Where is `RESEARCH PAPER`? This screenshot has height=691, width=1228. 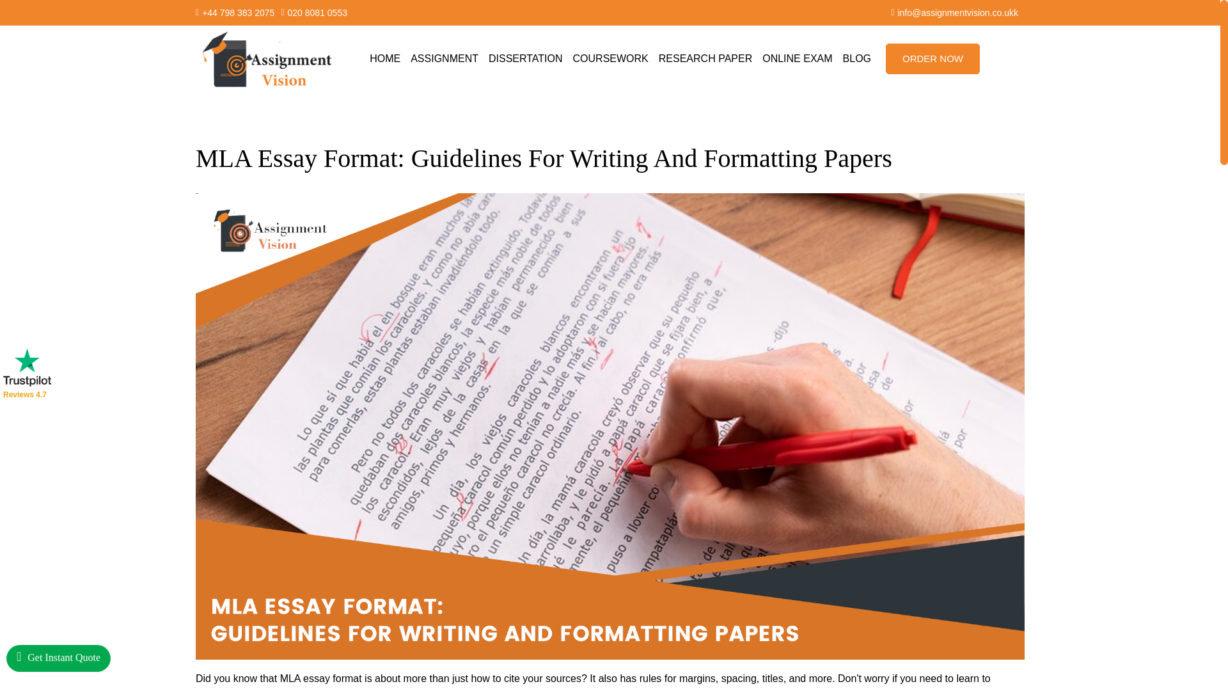
RESEARCH PAPER is located at coordinates (705, 58).